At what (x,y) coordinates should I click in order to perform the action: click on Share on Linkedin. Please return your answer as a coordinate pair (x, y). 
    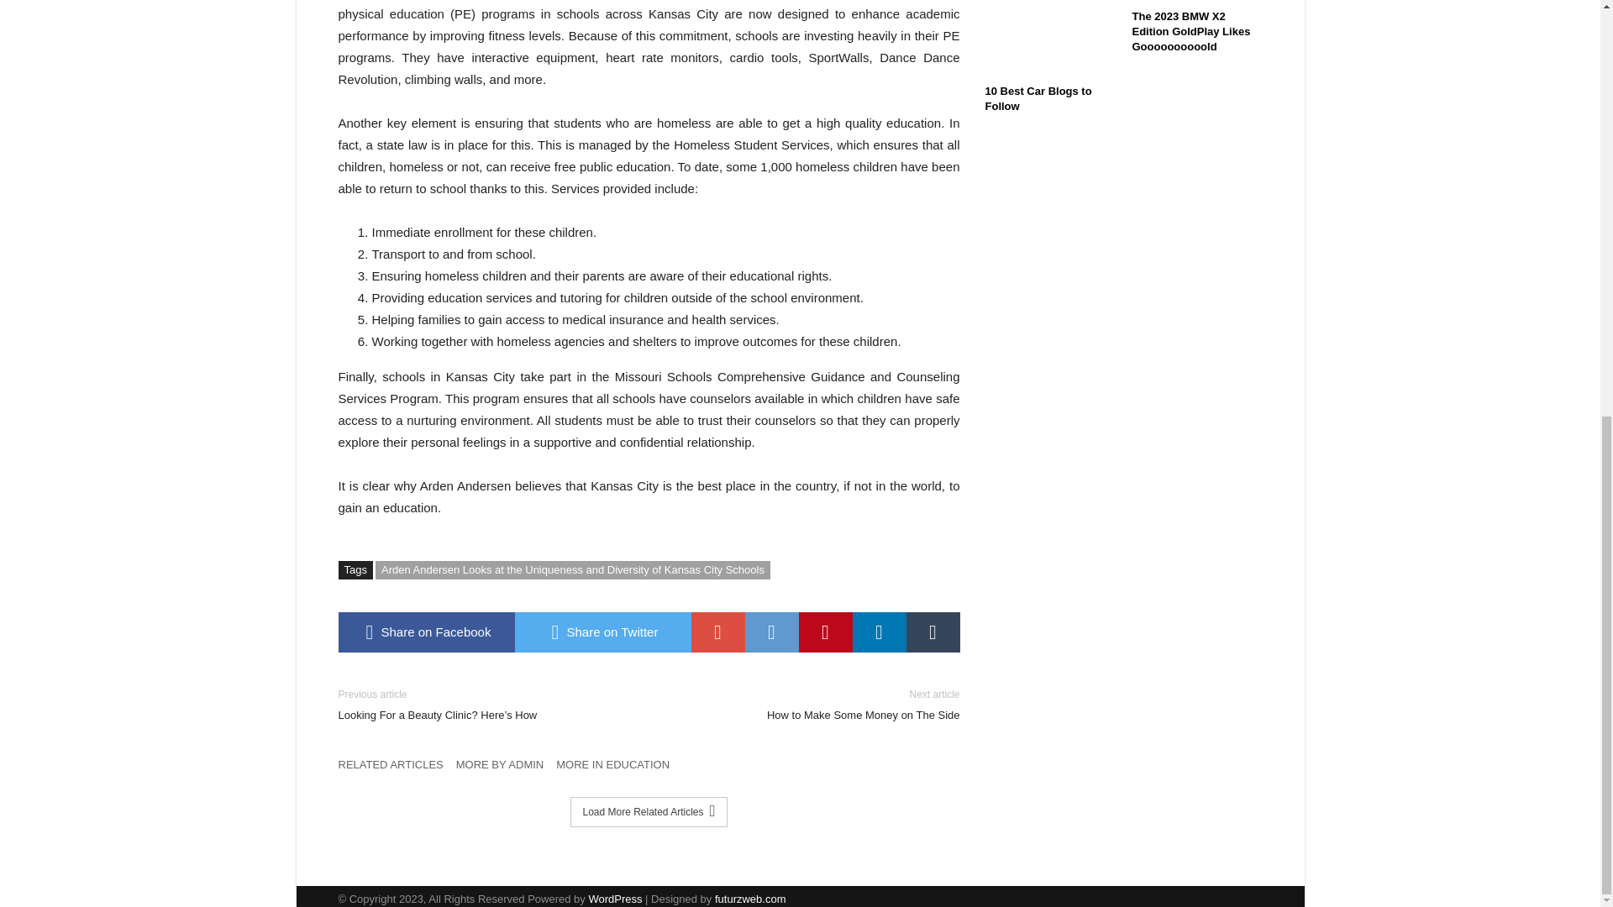
    Looking at the image, I should click on (878, 632).